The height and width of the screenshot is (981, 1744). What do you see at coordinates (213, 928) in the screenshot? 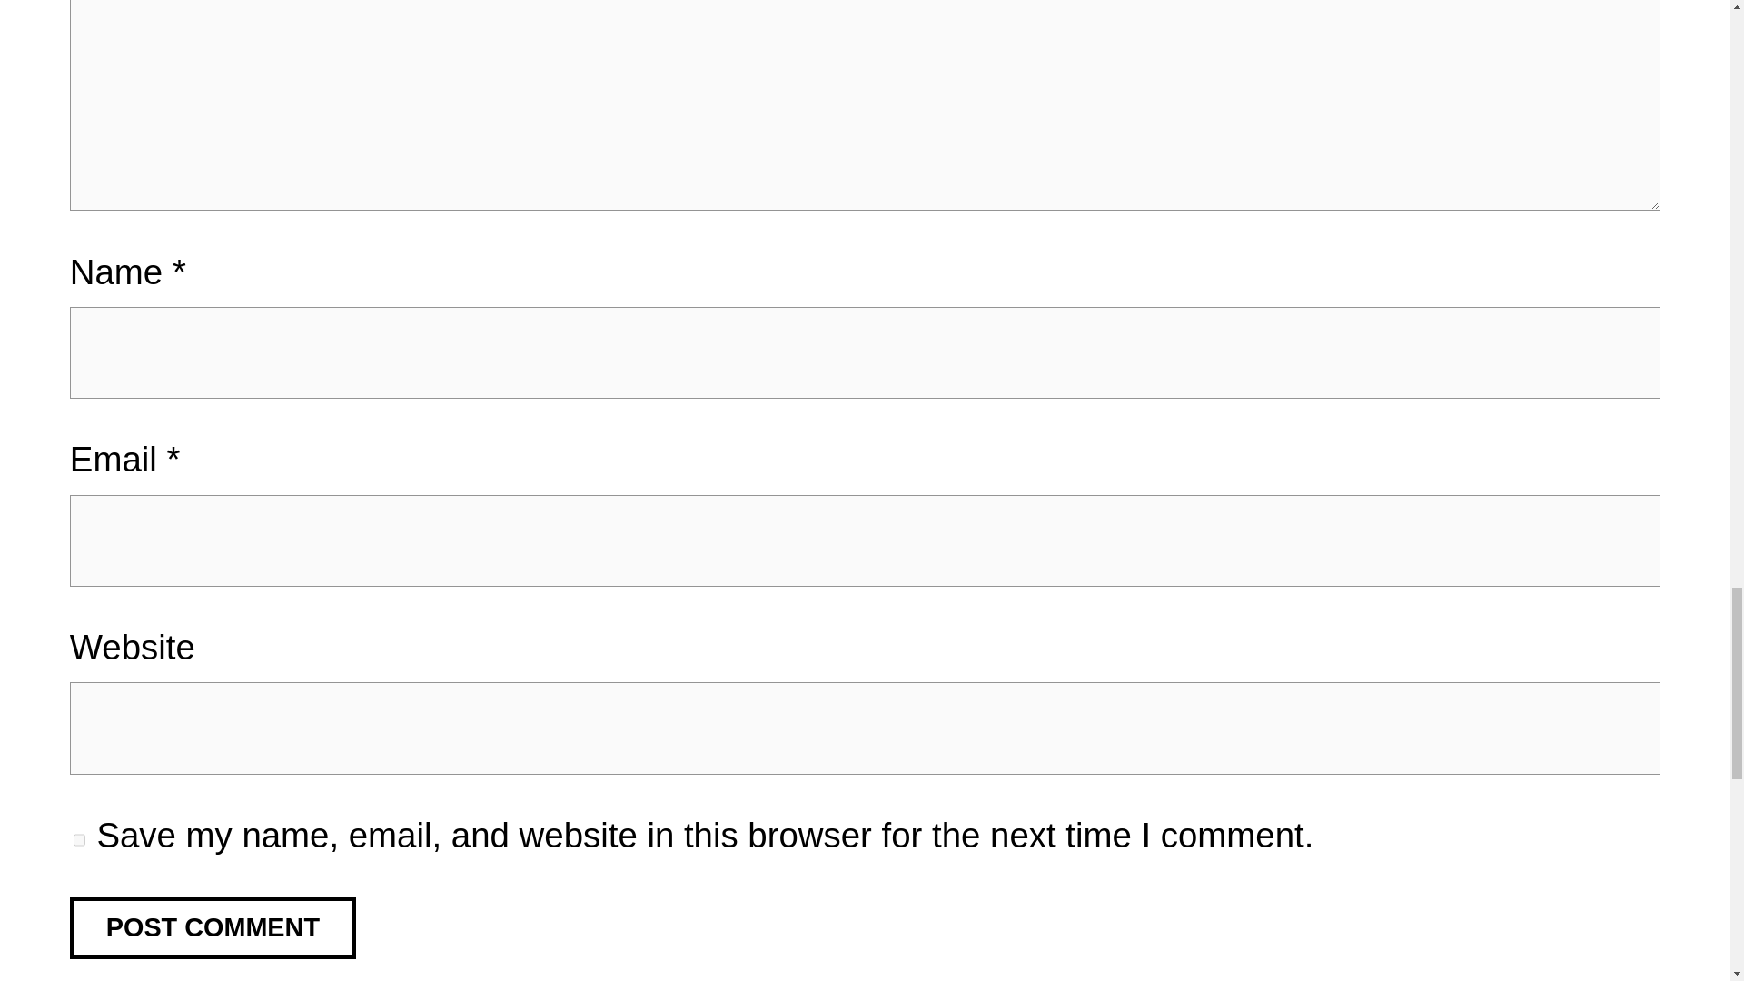
I see `Post Comment` at bounding box center [213, 928].